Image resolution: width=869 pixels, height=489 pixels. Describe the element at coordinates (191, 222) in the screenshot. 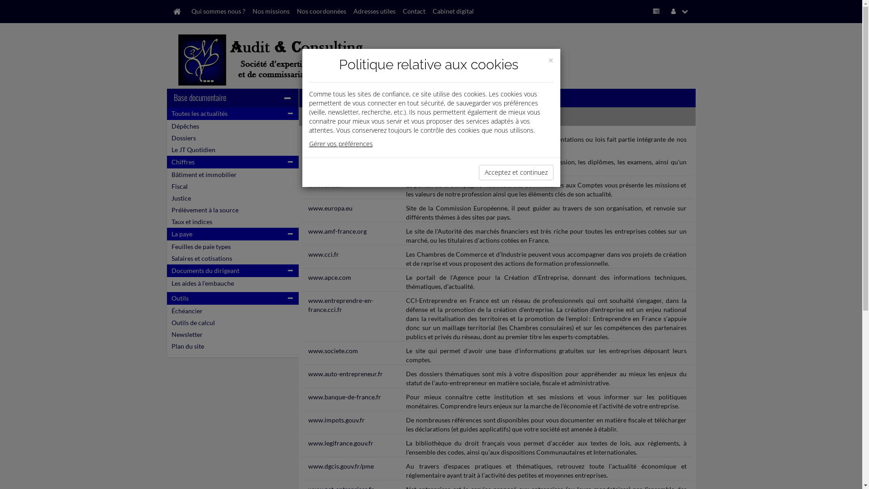

I see `Taux et indices` at that location.